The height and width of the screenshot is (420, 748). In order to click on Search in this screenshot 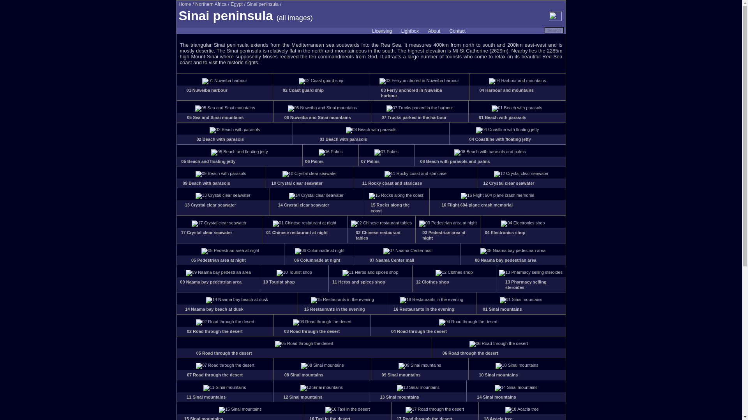, I will do `click(554, 30)`.